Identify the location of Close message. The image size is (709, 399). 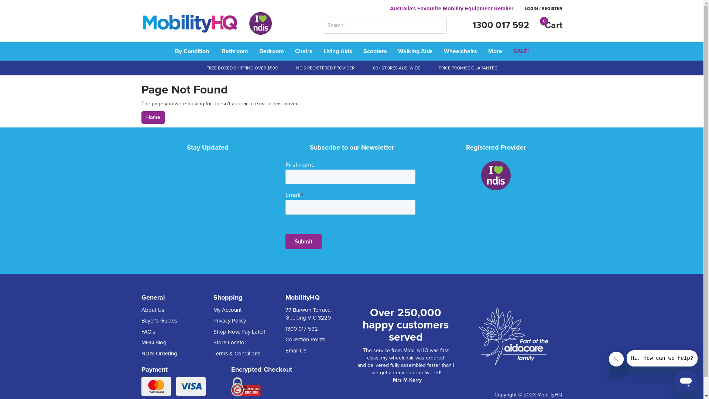
(616, 359).